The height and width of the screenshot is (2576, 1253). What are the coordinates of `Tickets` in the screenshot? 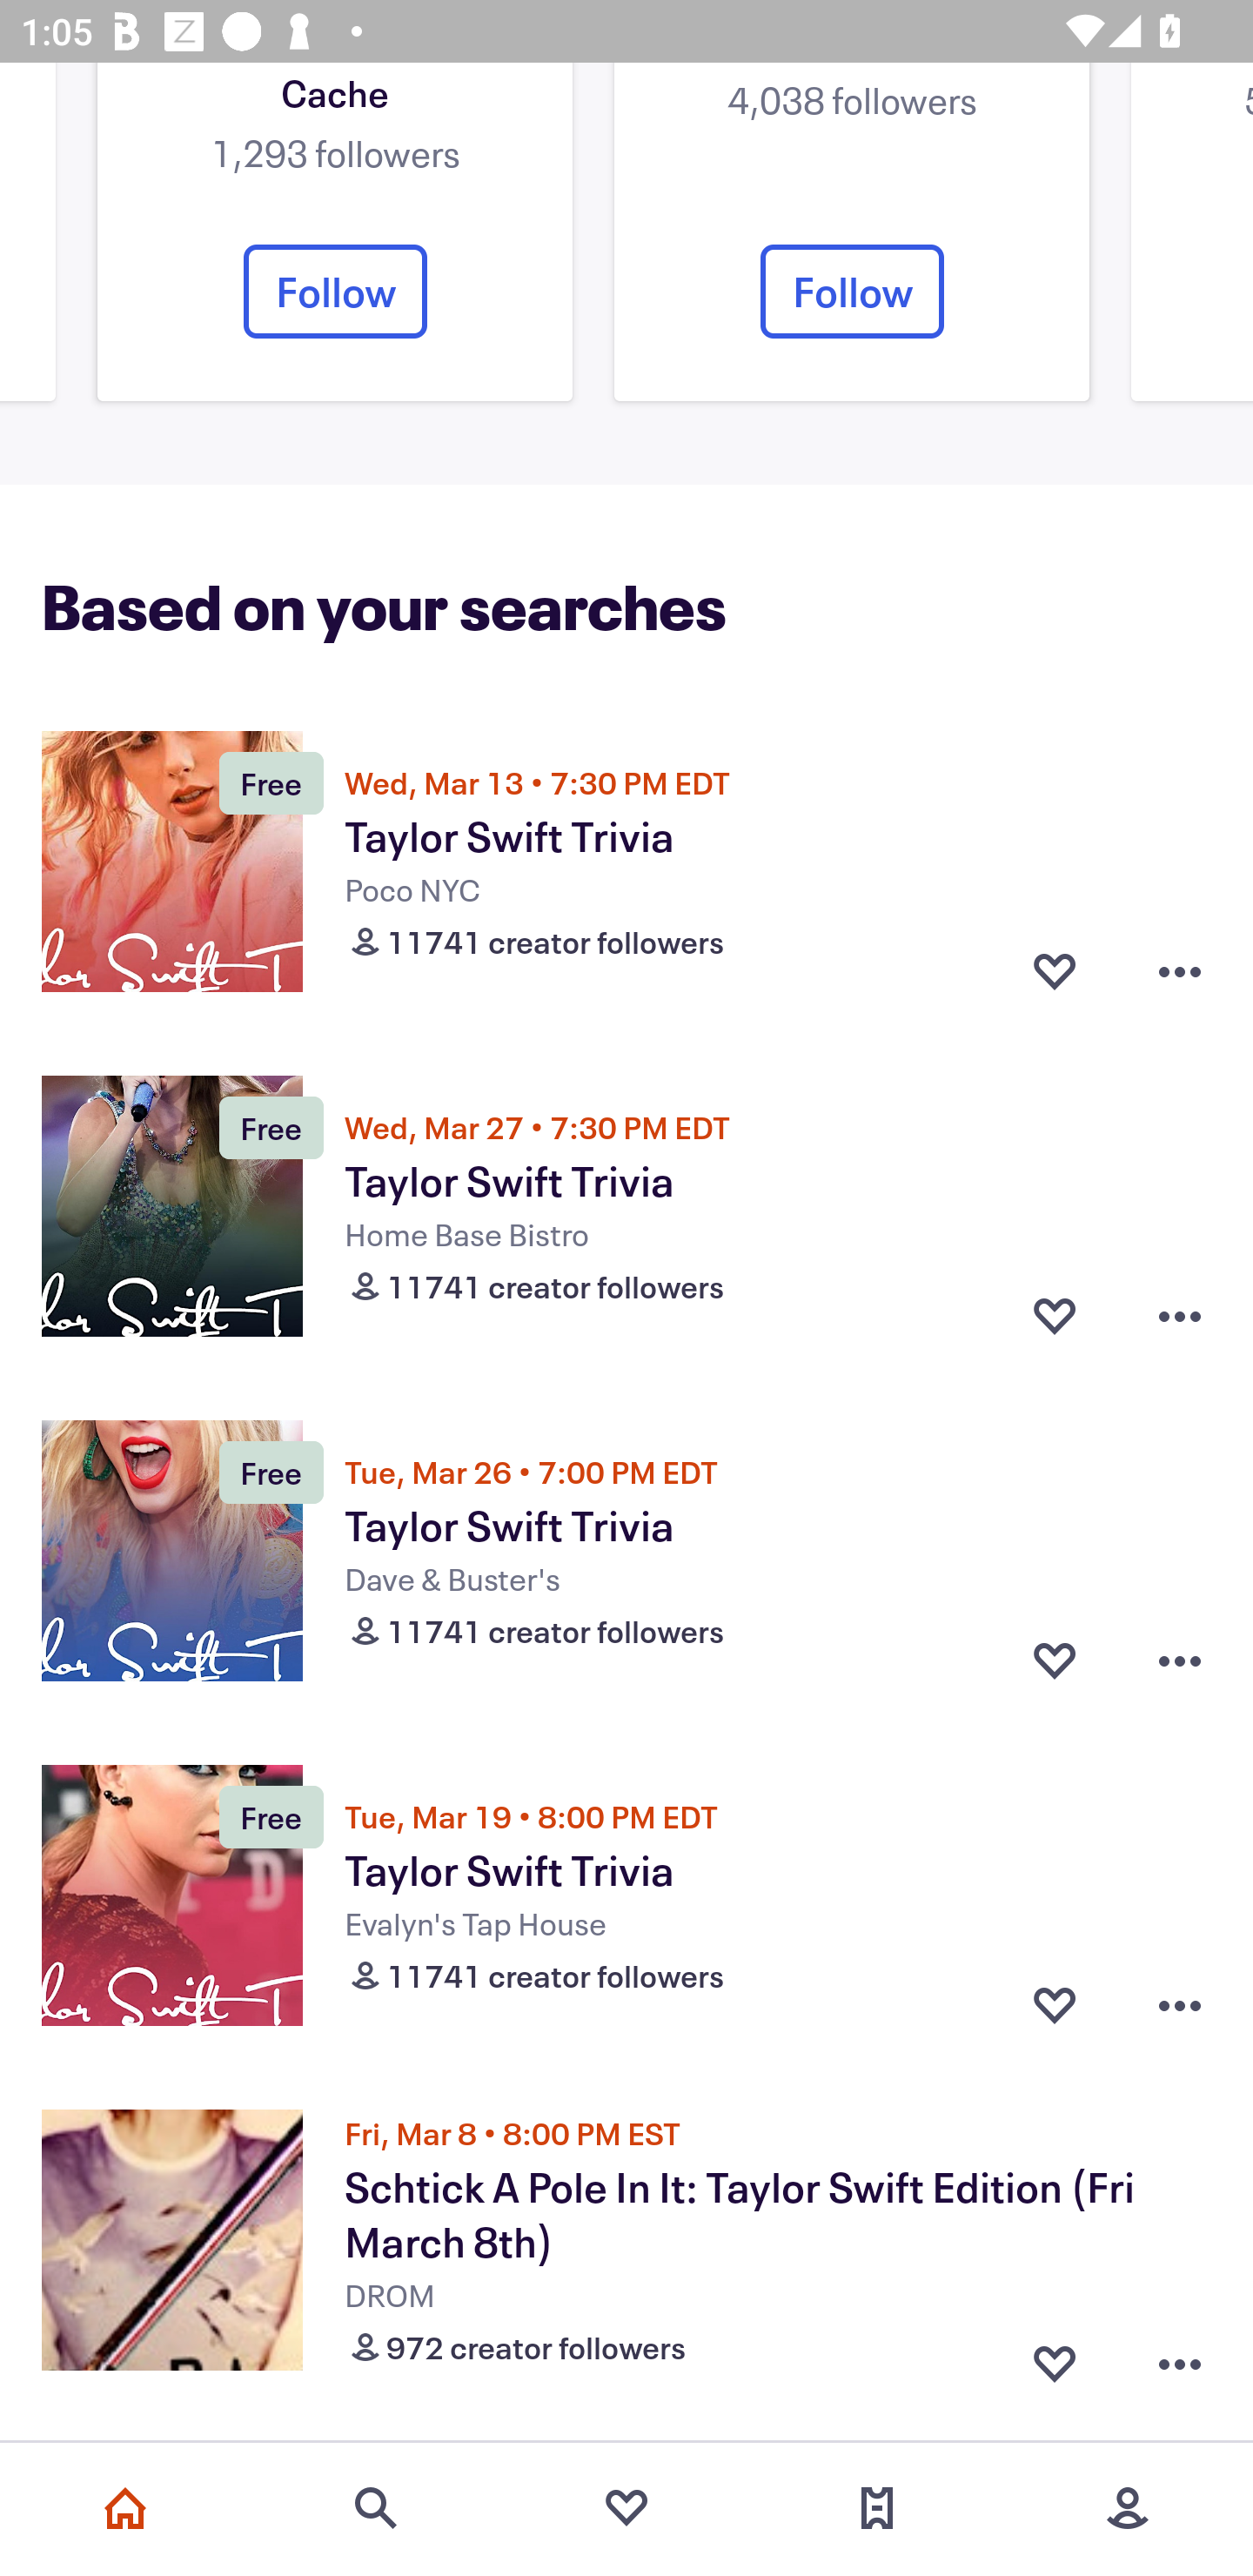 It's located at (877, 2508).